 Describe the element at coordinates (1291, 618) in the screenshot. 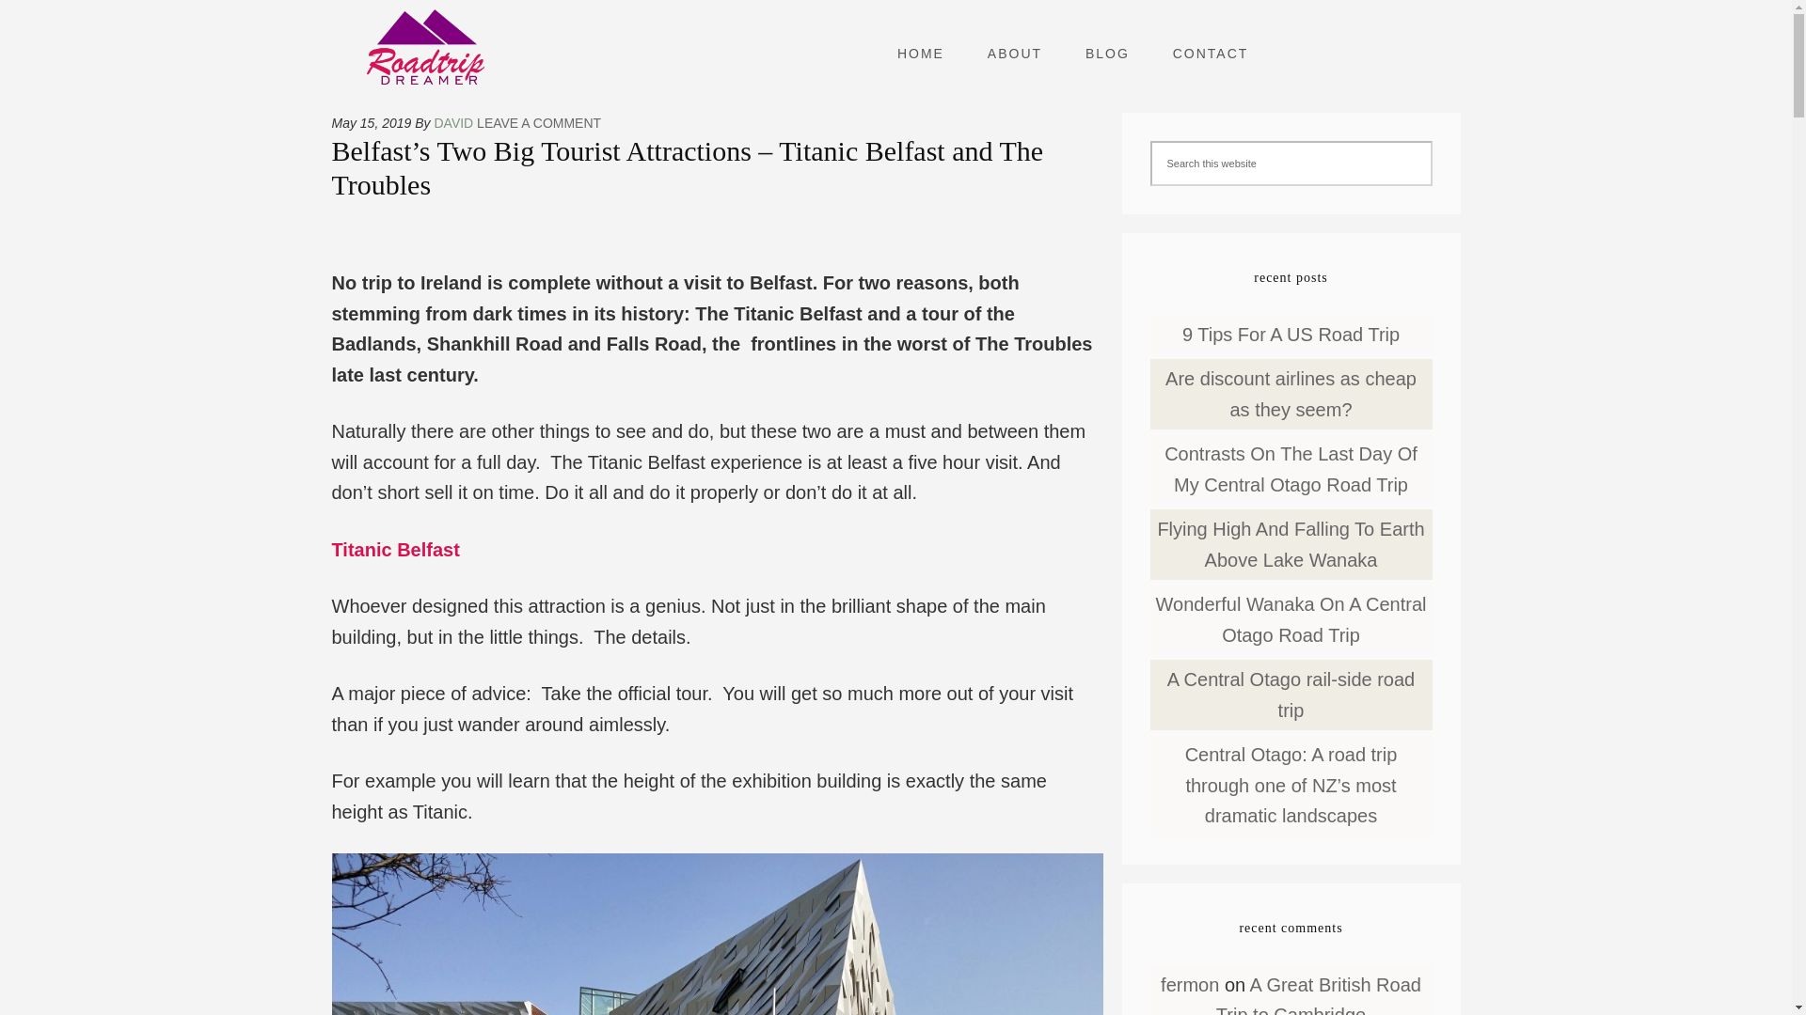

I see `Wonderful Wanaka On A Central Otago Road Trip` at that location.